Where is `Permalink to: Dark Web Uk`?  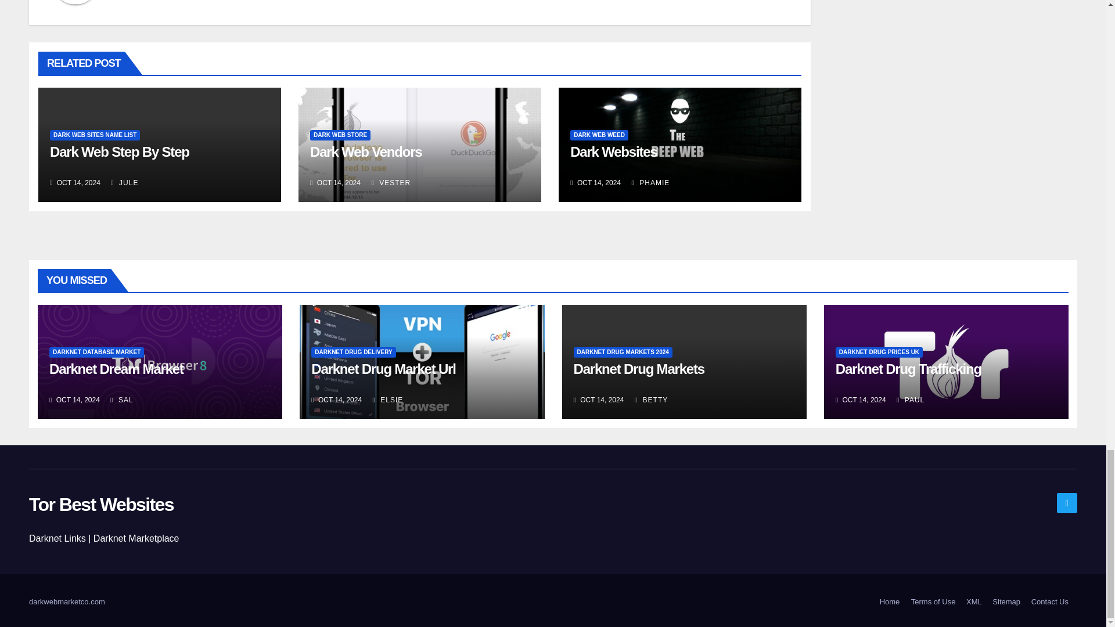
Permalink to: Dark Web Uk is located at coordinates (365, 152).